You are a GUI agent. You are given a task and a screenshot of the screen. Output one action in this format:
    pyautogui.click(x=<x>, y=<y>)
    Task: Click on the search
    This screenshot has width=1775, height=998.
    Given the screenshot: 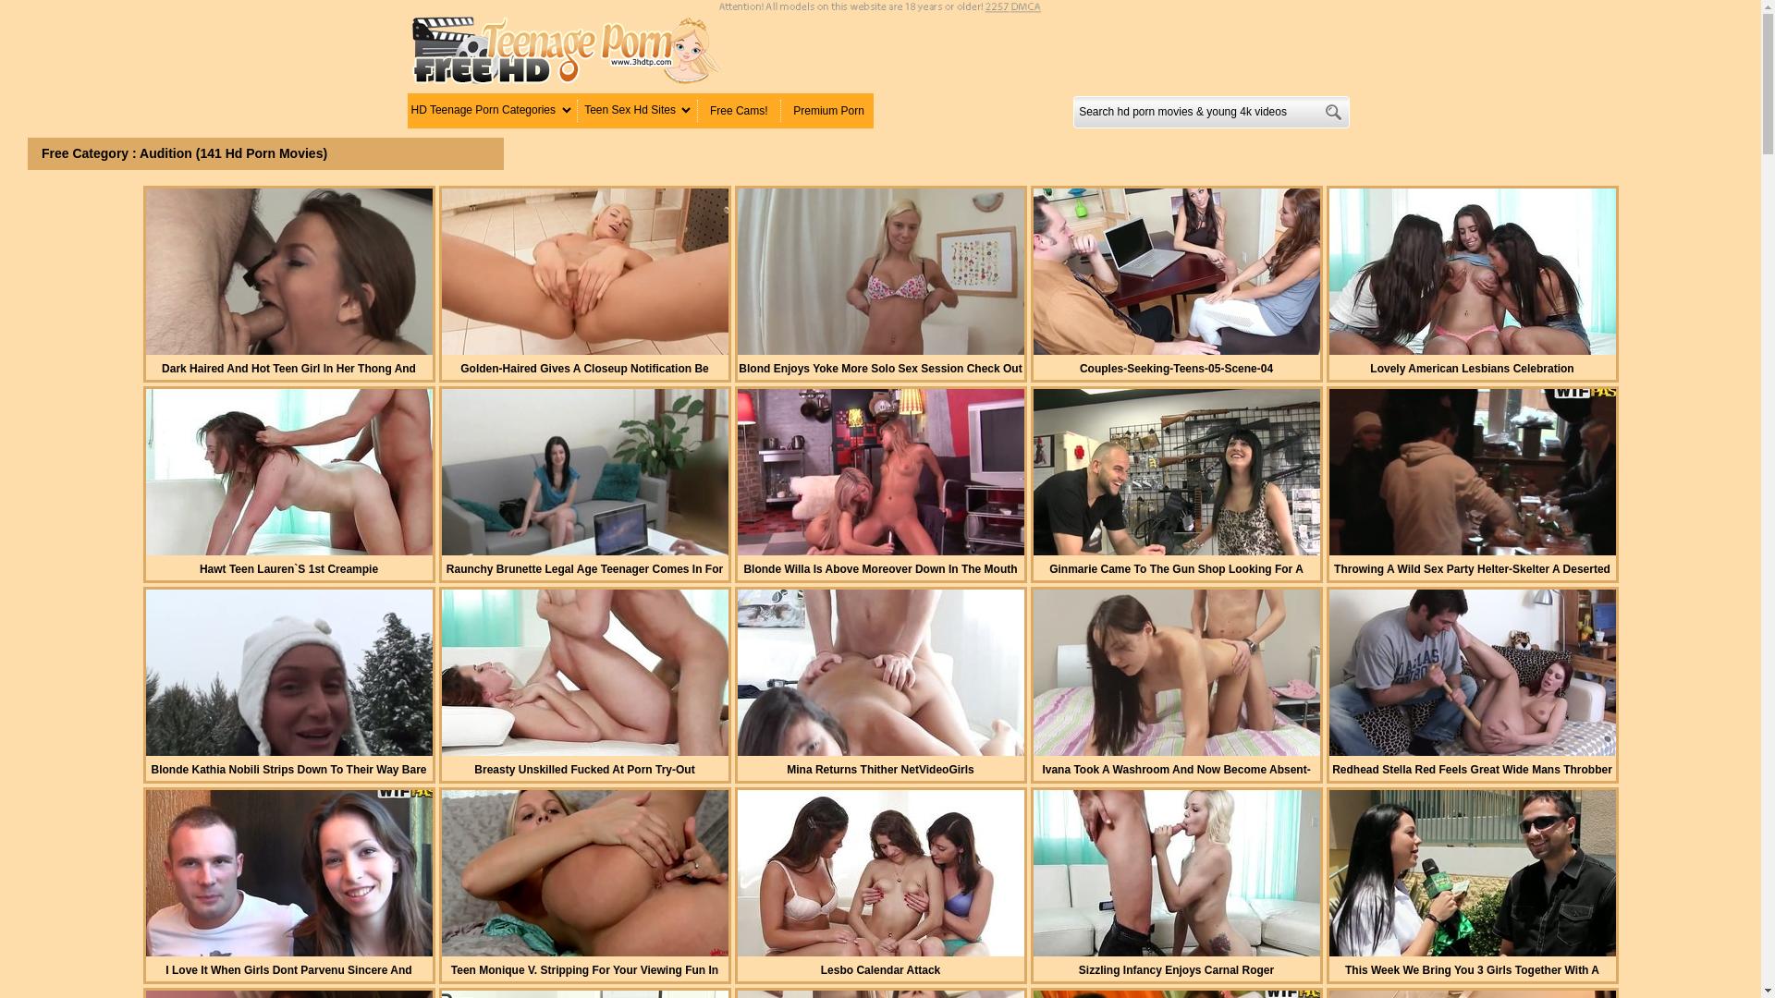 What is the action you would take?
    pyautogui.click(x=1333, y=113)
    